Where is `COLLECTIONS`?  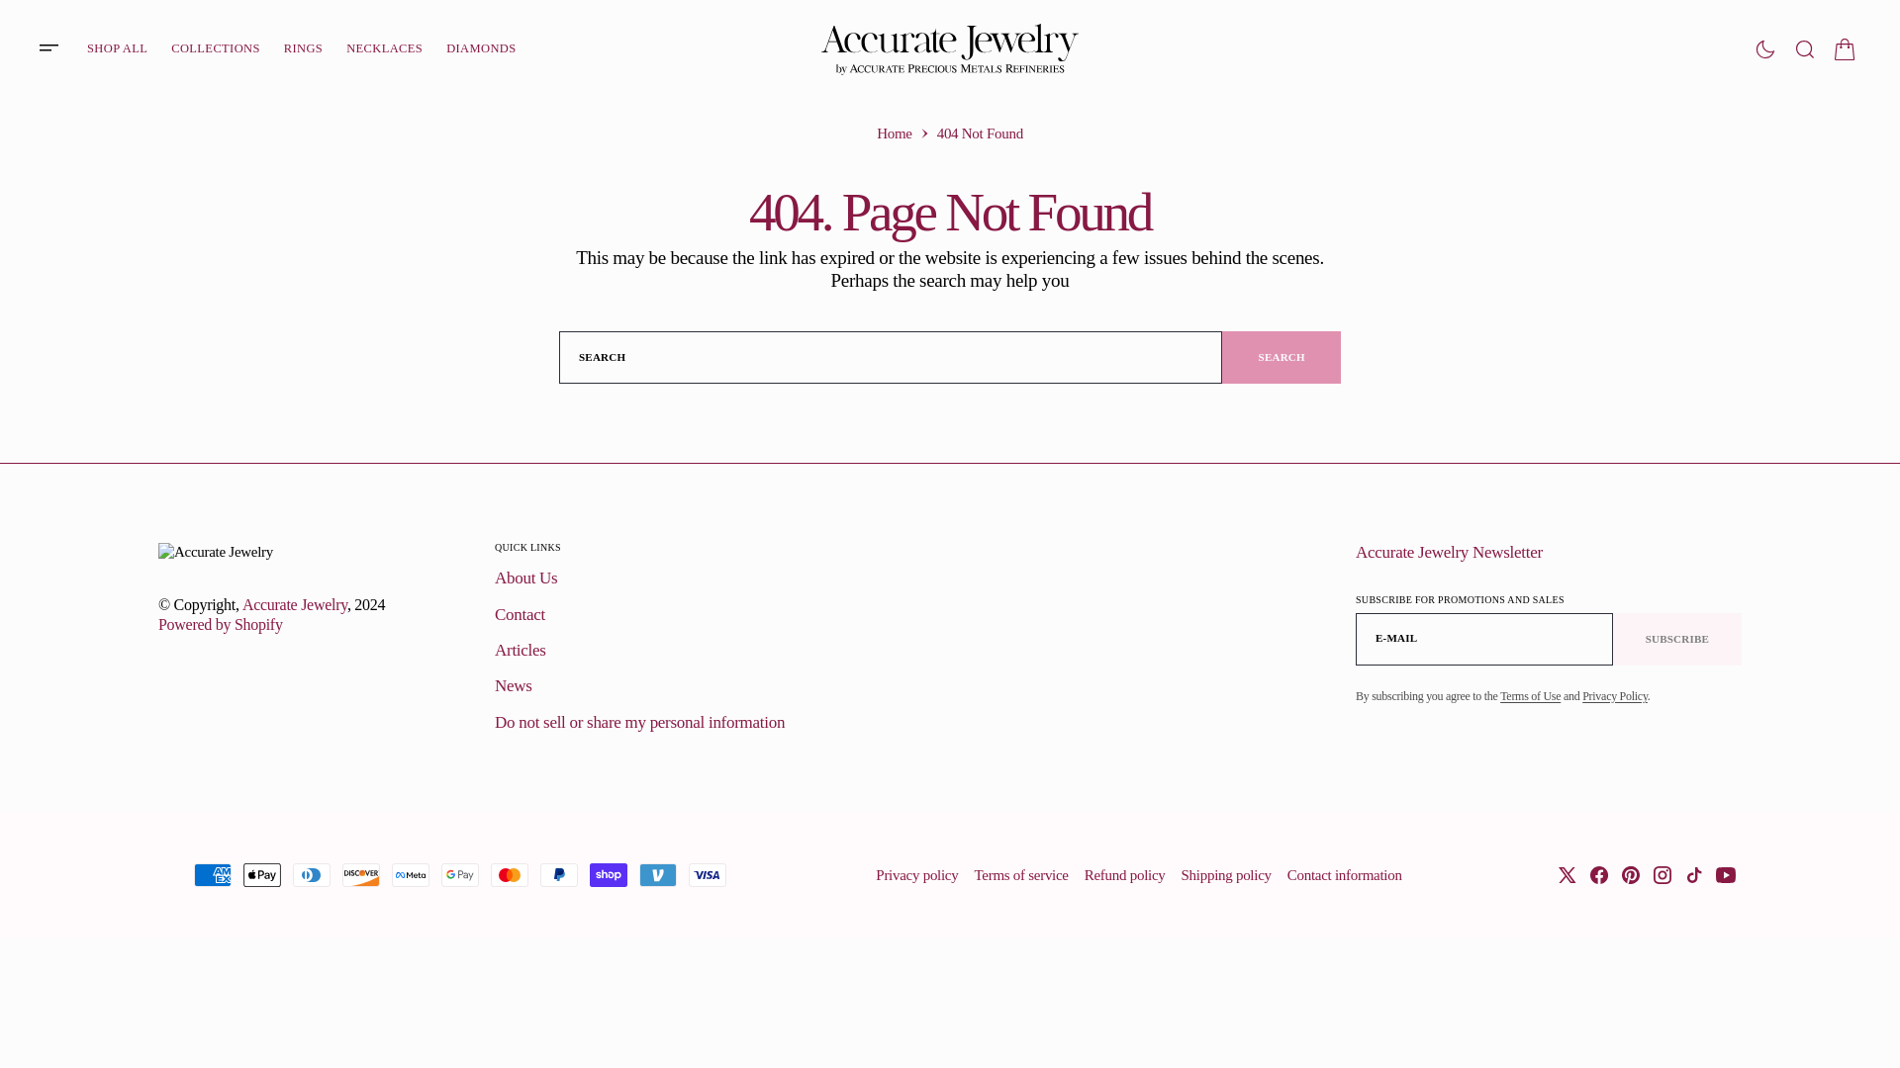
COLLECTIONS is located at coordinates (216, 48).